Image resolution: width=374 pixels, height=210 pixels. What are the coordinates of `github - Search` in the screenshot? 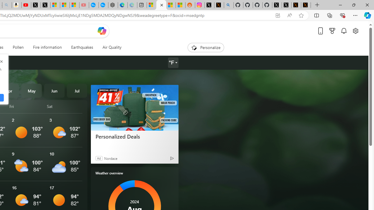 It's located at (228, 5).